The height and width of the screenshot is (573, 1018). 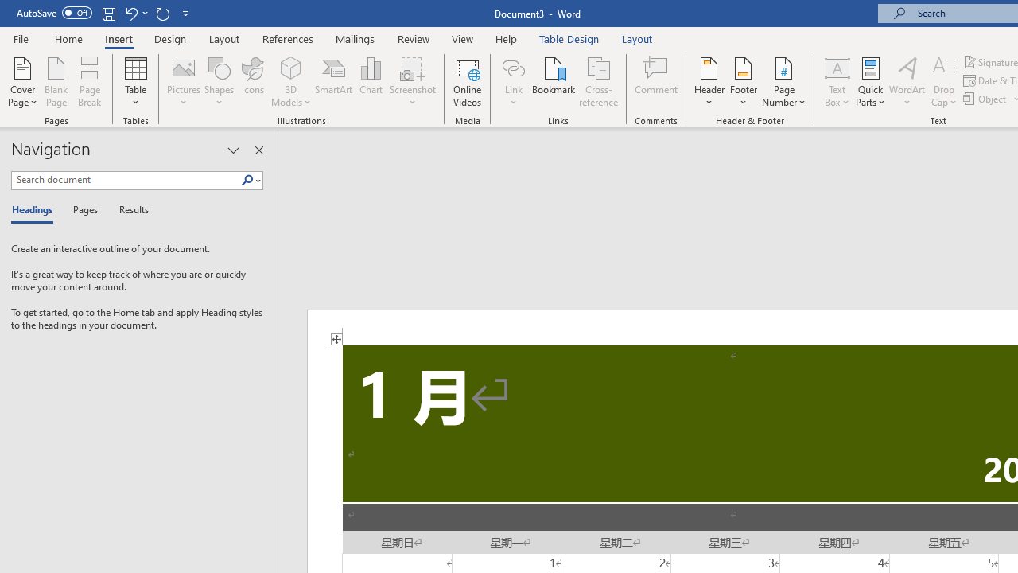 I want to click on Text Box, so click(x=837, y=81).